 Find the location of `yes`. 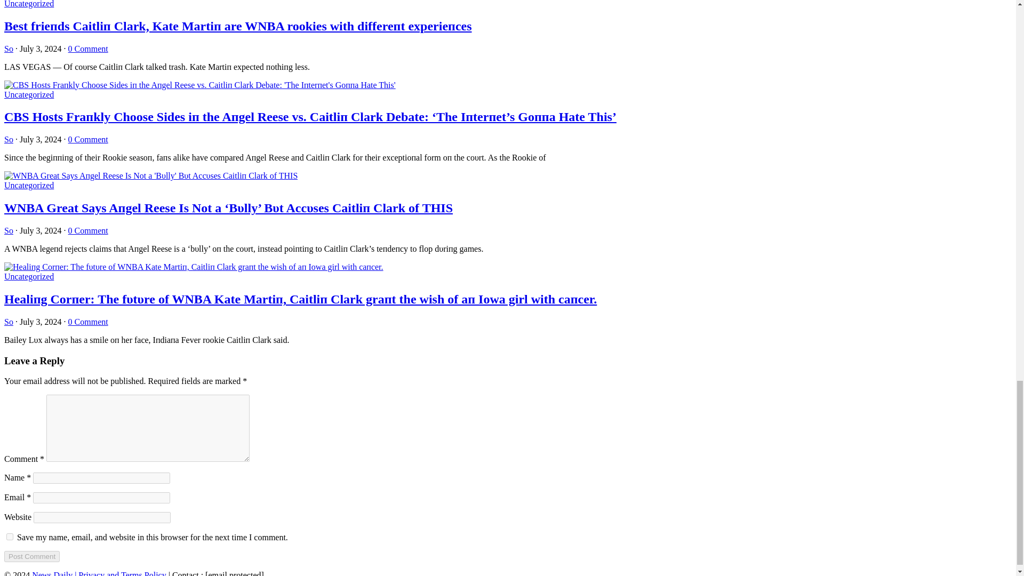

yes is located at coordinates (10, 537).